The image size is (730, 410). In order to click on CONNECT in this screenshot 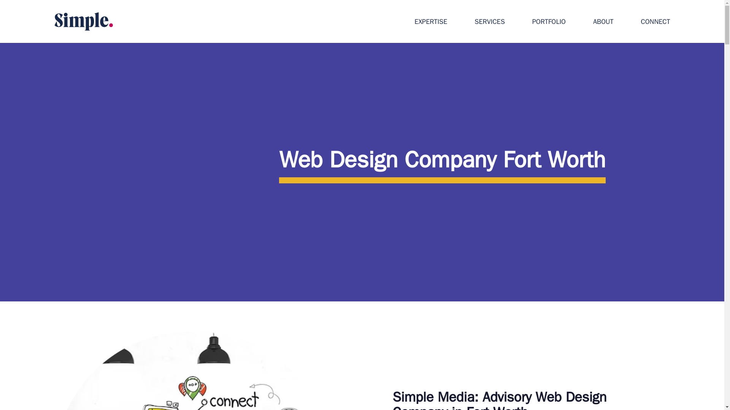, I will do `click(655, 23)`.